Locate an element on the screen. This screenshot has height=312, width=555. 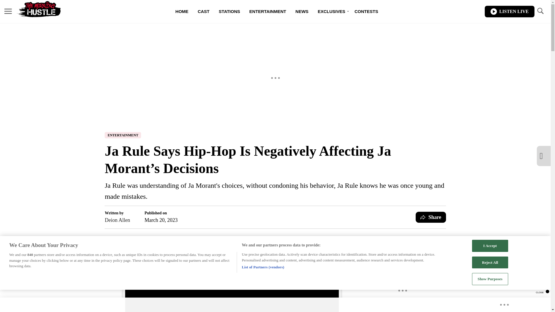
MENU is located at coordinates (8, 12).